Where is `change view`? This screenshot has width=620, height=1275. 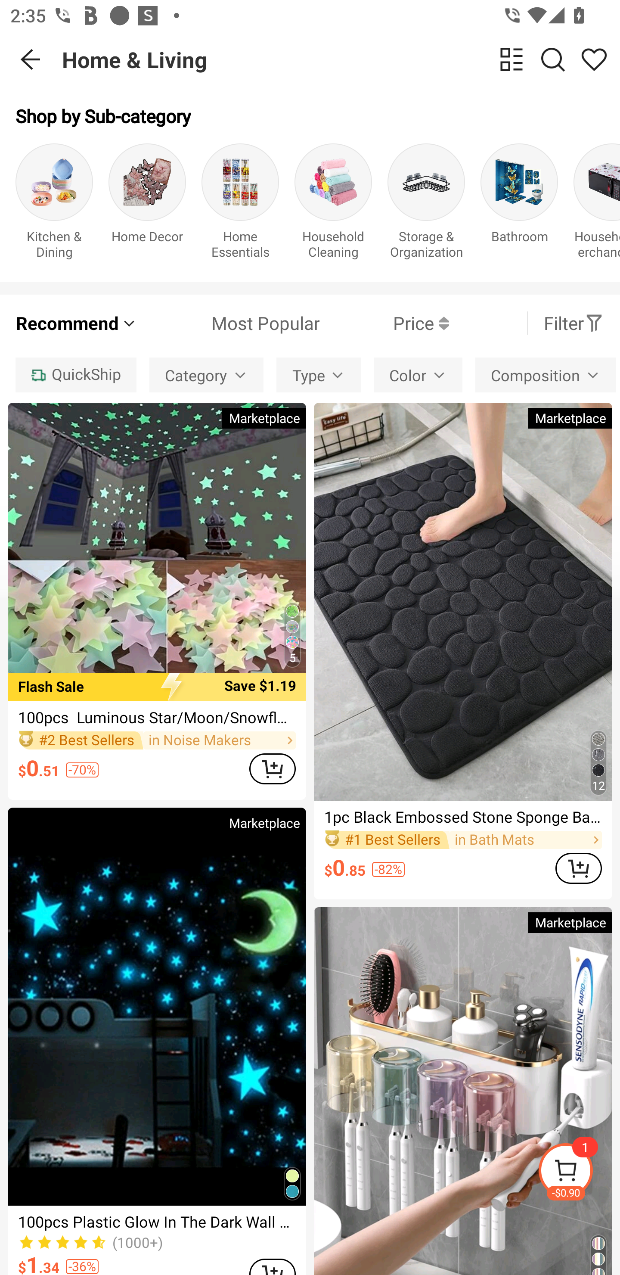
change view is located at coordinates (512, 59).